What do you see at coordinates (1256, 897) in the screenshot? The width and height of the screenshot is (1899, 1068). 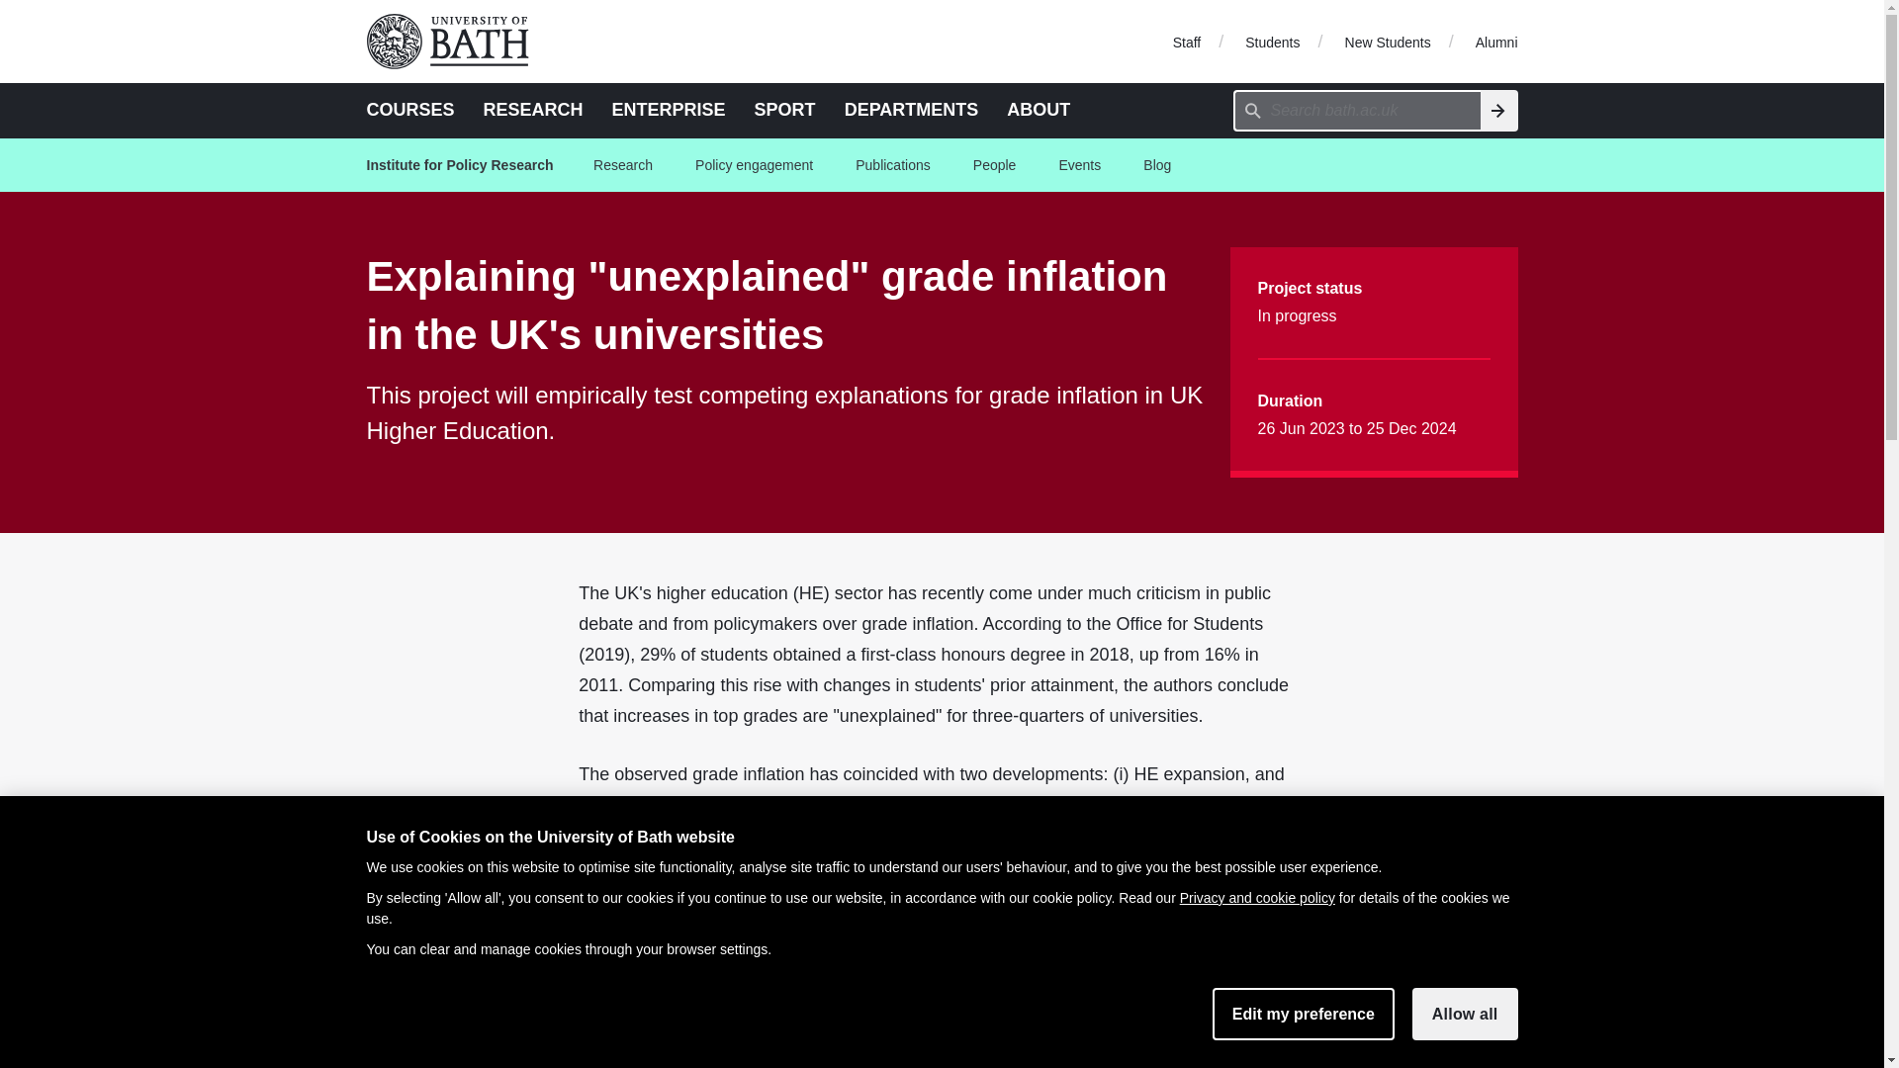 I see `Privacy and cookie policy` at bounding box center [1256, 897].